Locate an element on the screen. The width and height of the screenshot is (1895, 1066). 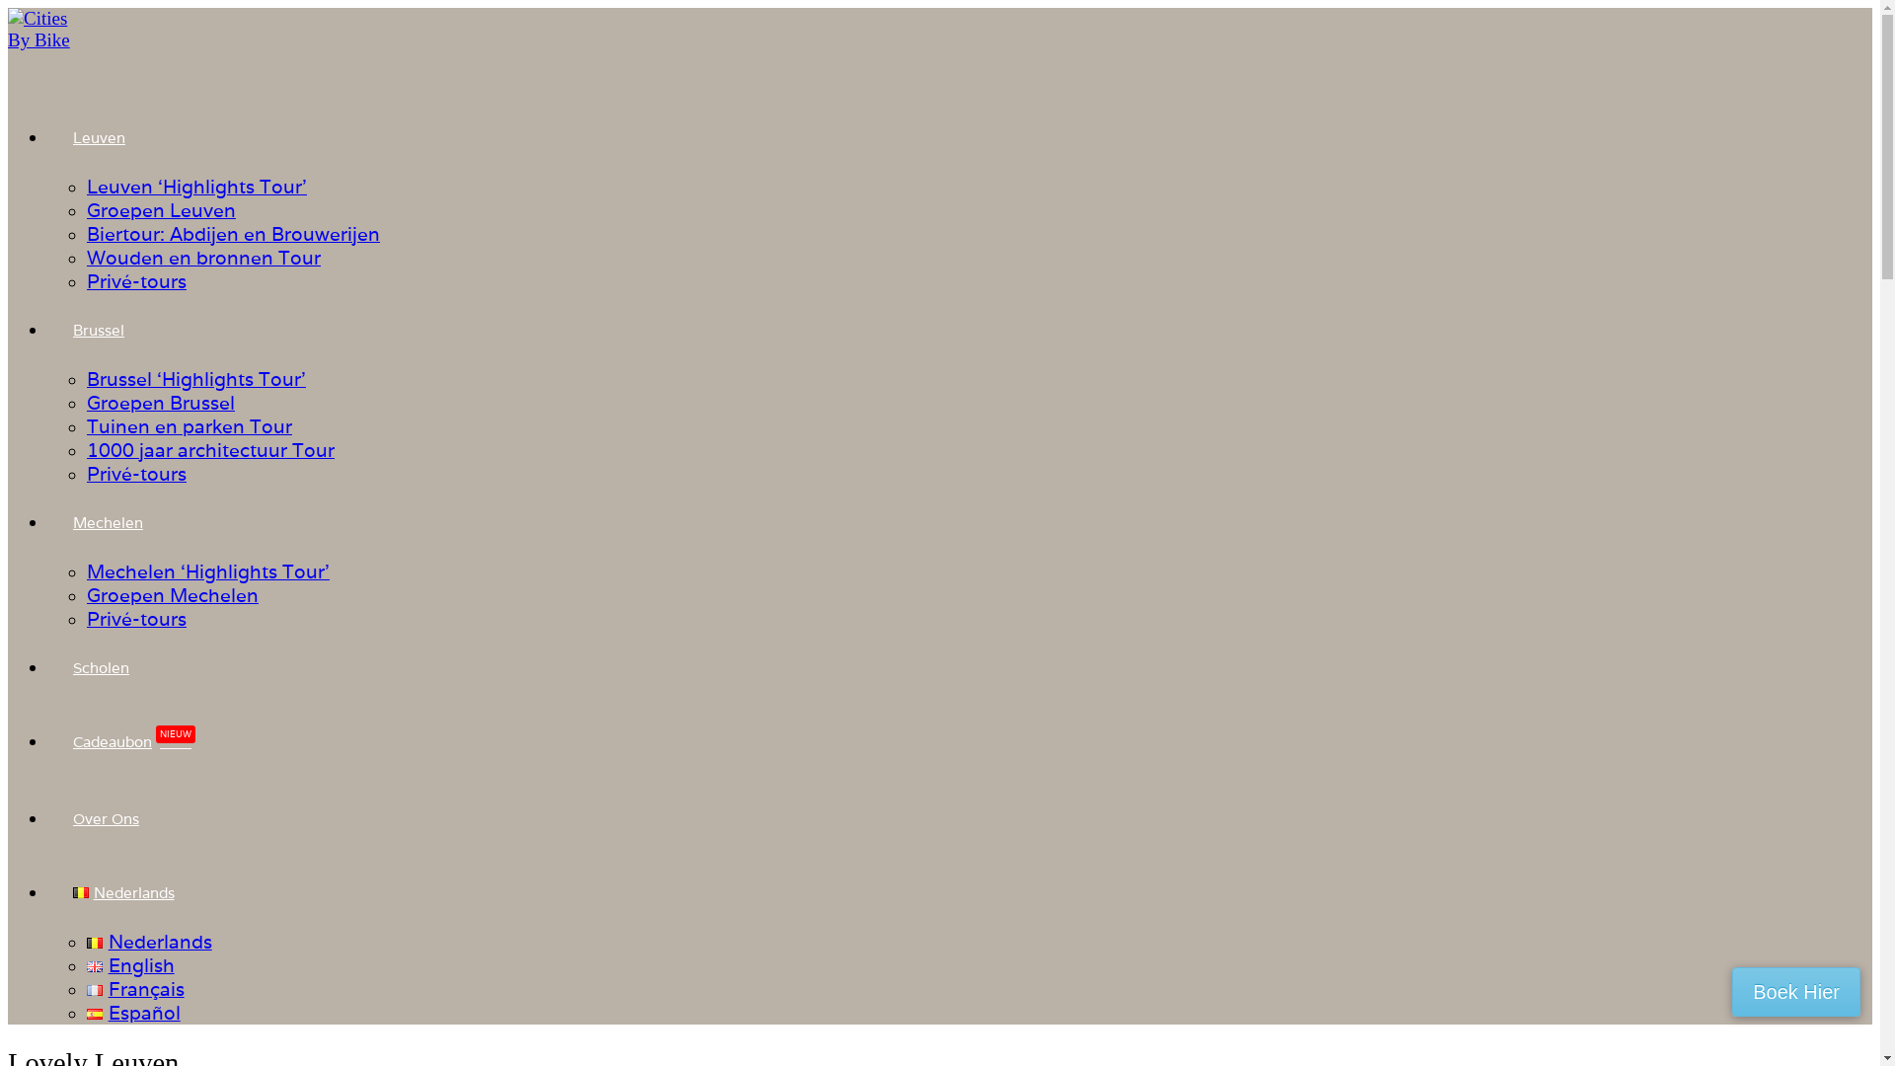
CadeaubonNIEUW is located at coordinates (134, 742).